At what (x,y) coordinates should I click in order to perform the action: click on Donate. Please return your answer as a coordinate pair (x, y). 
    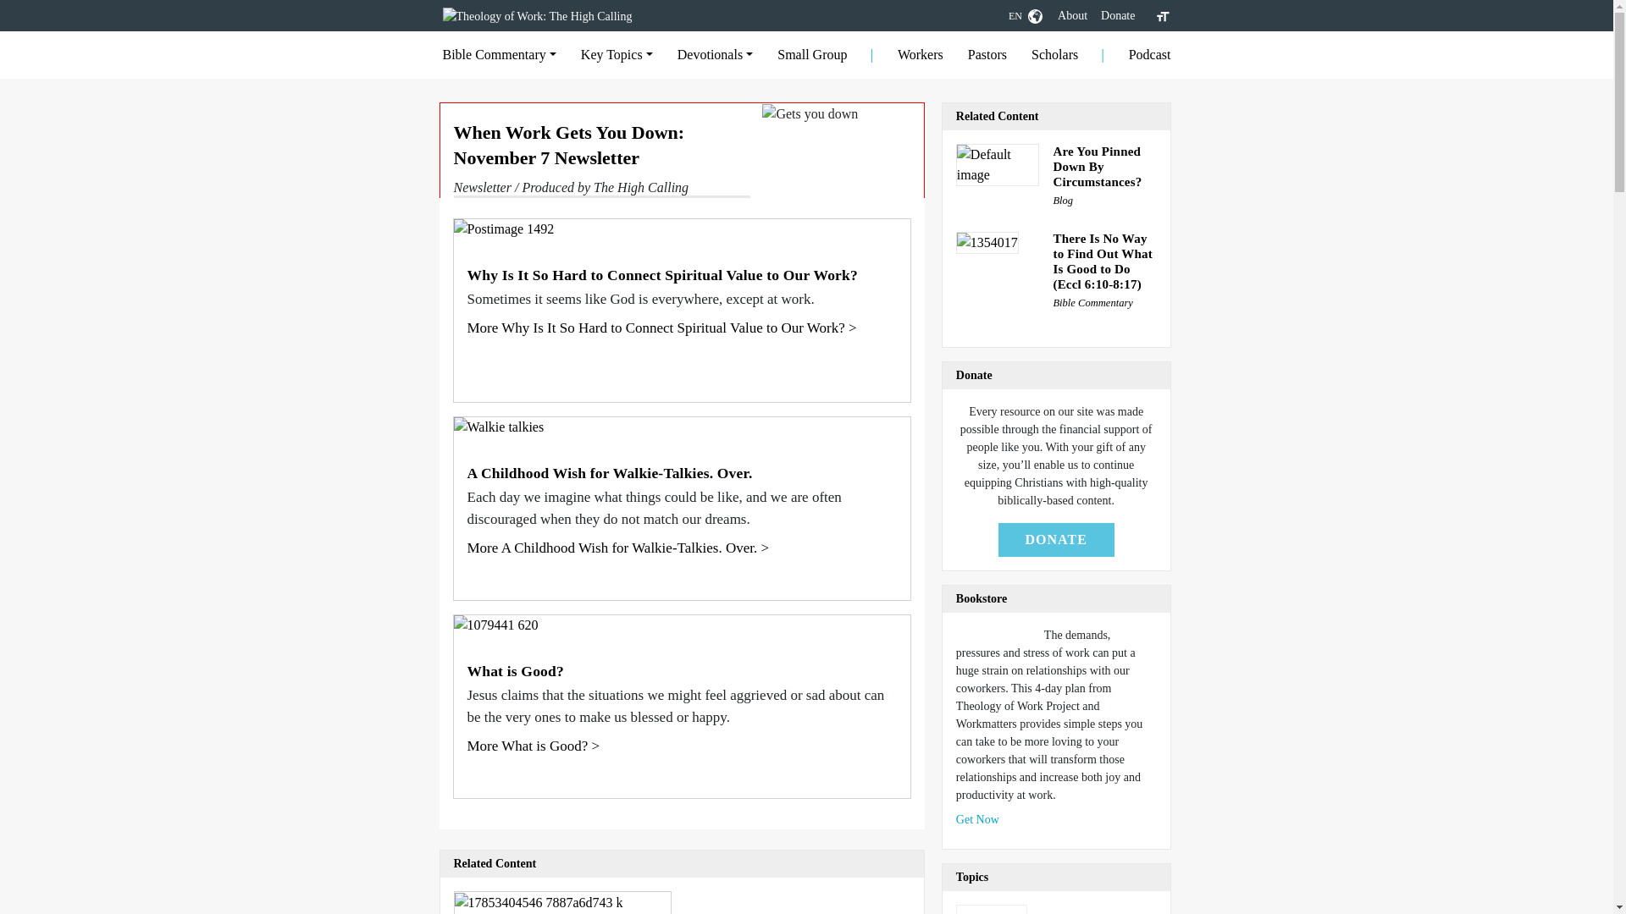
    Looking at the image, I should click on (1118, 15).